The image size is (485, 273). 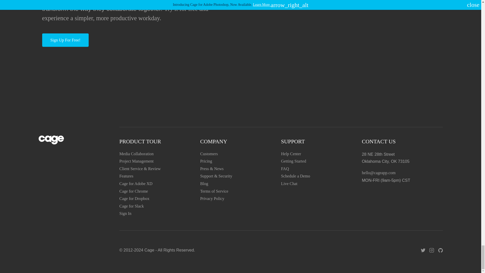 I want to click on Pricing, so click(x=206, y=161).